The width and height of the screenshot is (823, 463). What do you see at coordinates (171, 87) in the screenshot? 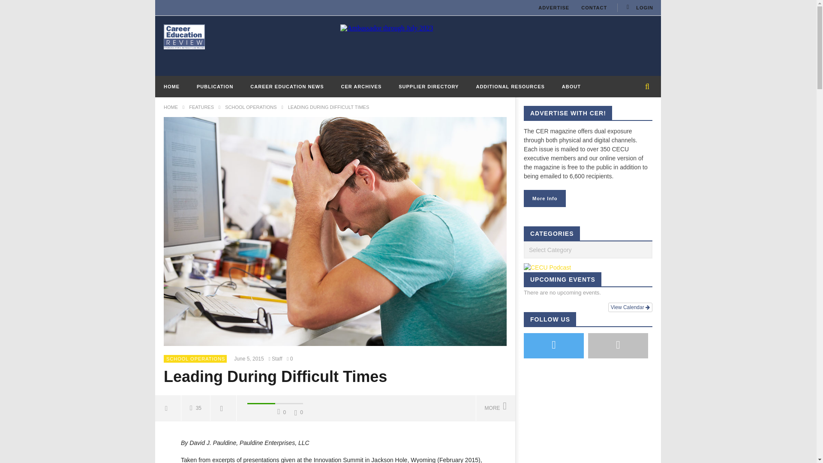
I see `HOME` at bounding box center [171, 87].